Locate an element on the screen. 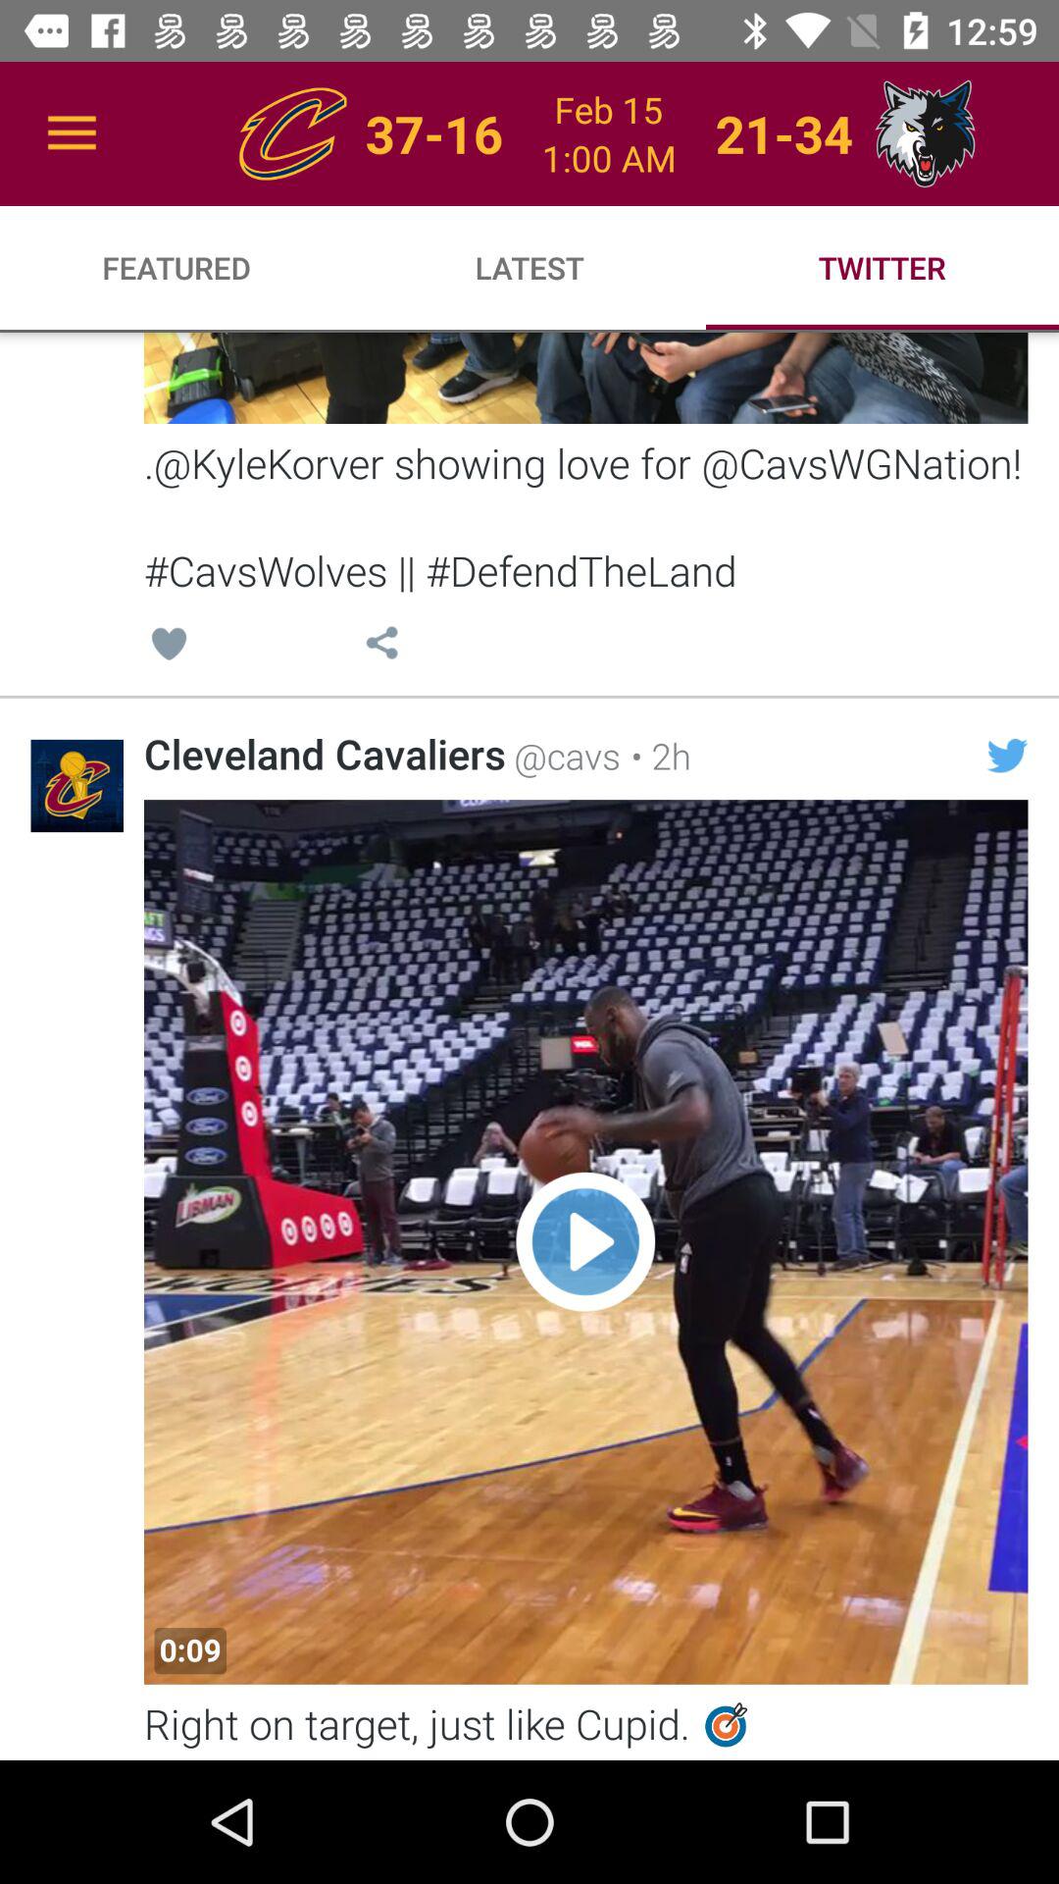  turn on item next to the @cavs is located at coordinates (325, 754).